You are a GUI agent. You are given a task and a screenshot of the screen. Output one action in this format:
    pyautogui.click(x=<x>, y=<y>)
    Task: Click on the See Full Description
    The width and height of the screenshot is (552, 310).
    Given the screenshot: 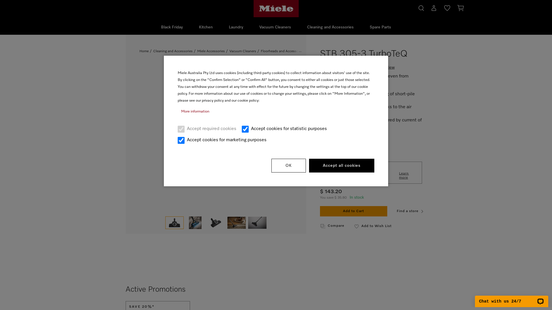 What is the action you would take?
    pyautogui.click(x=341, y=145)
    